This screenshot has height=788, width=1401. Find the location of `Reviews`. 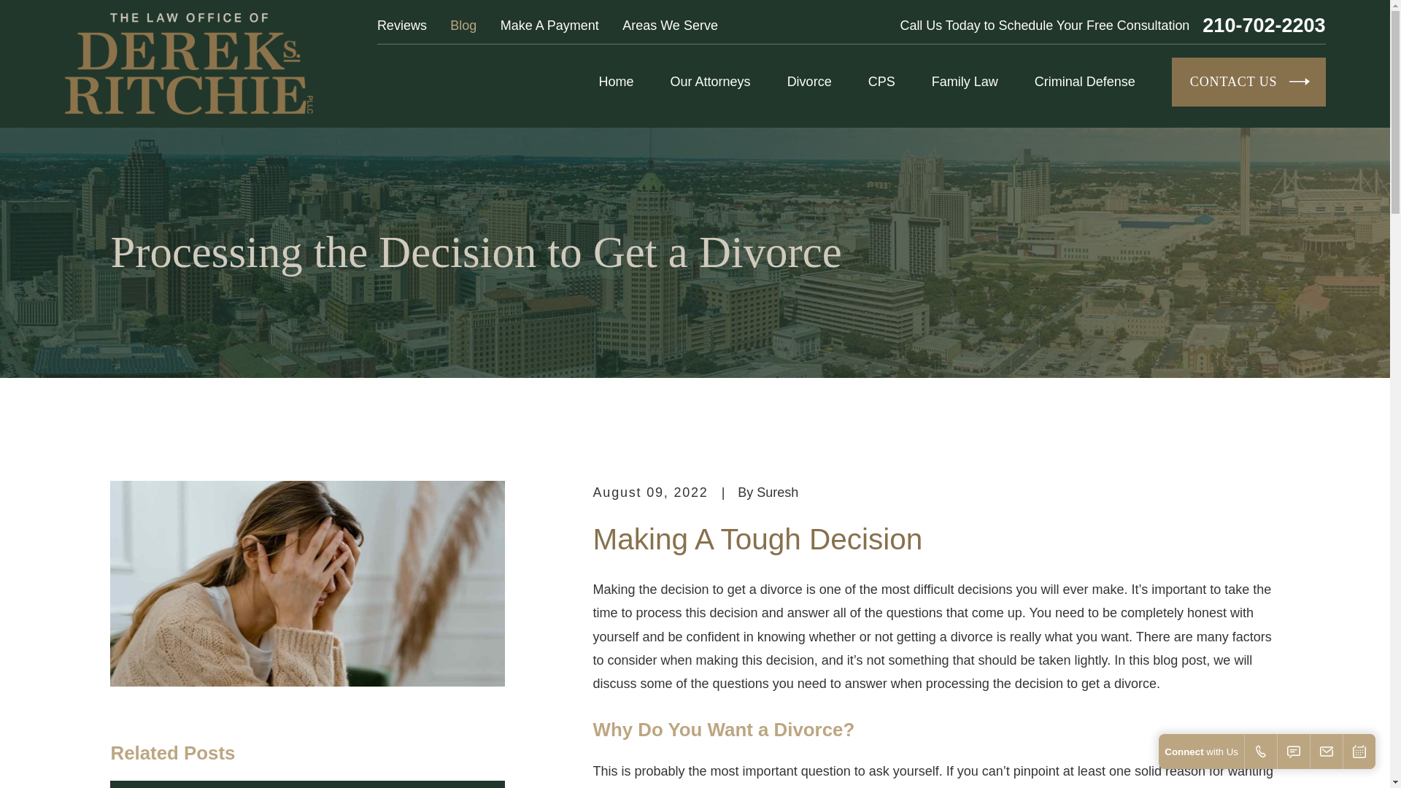

Reviews is located at coordinates (401, 25).